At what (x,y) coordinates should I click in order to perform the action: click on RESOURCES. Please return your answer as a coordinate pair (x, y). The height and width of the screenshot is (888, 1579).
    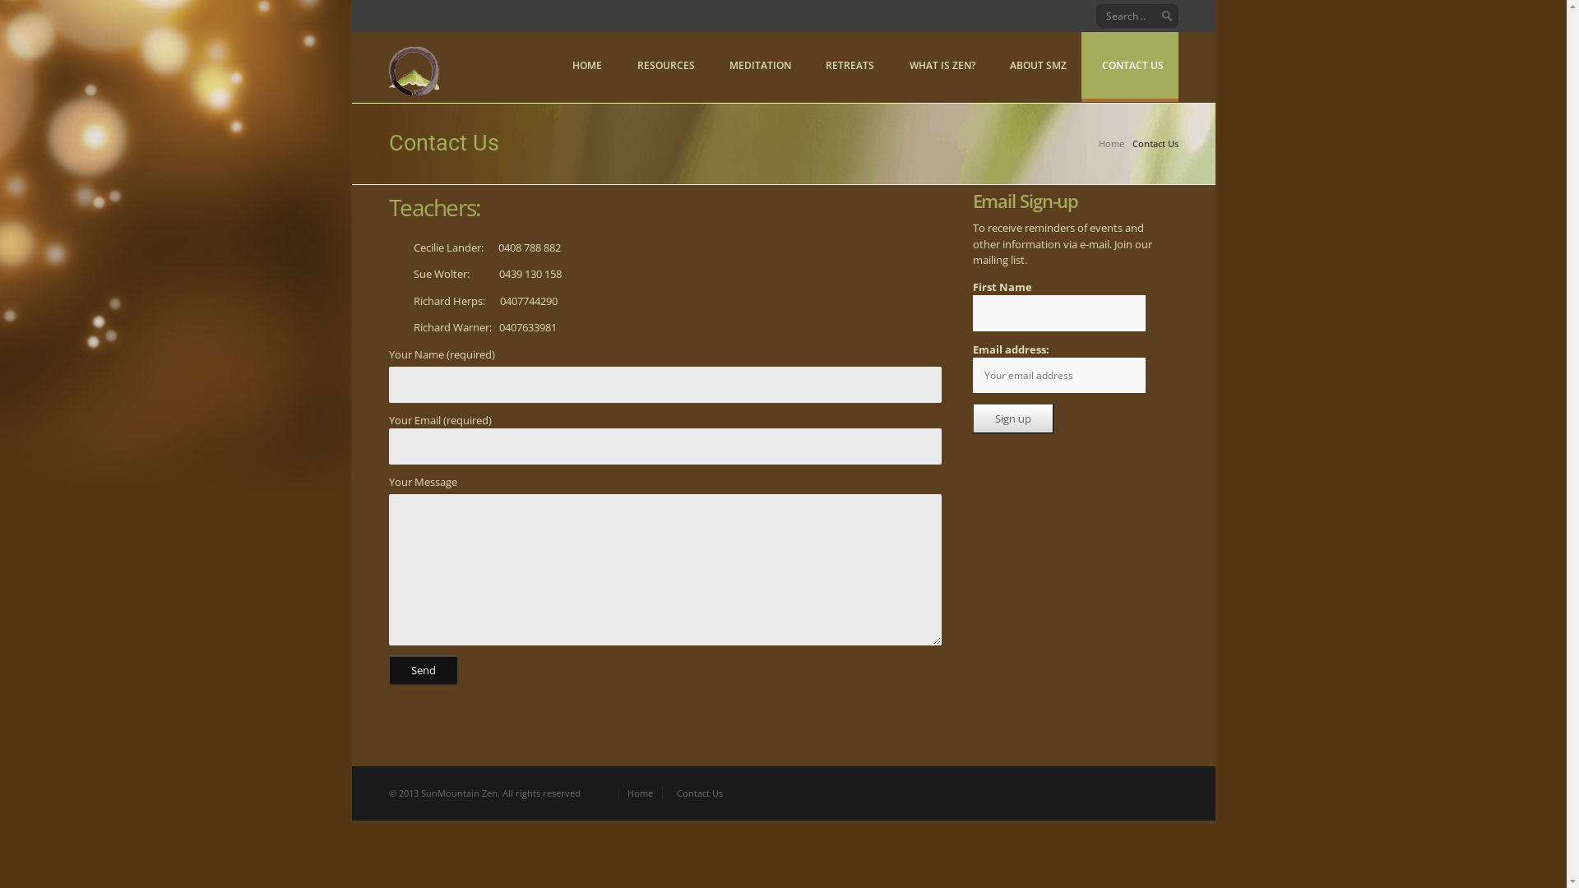
    Looking at the image, I should click on (663, 67).